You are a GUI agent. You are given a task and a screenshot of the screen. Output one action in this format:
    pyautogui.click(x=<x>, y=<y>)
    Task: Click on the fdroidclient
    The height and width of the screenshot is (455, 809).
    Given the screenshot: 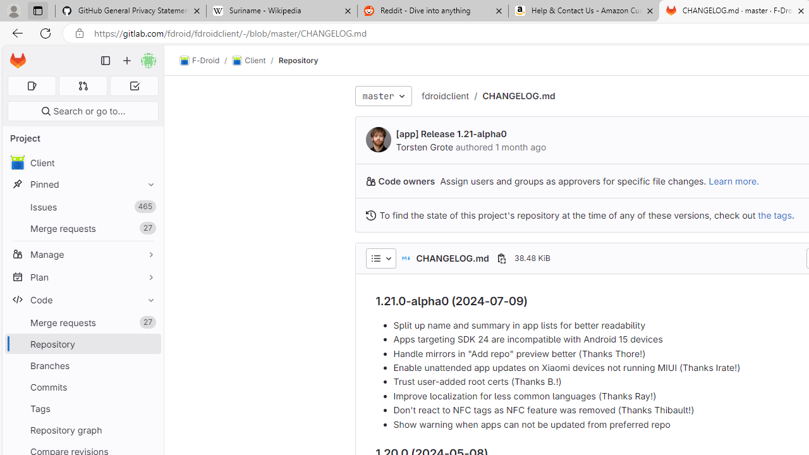 What is the action you would take?
    pyautogui.click(x=445, y=95)
    